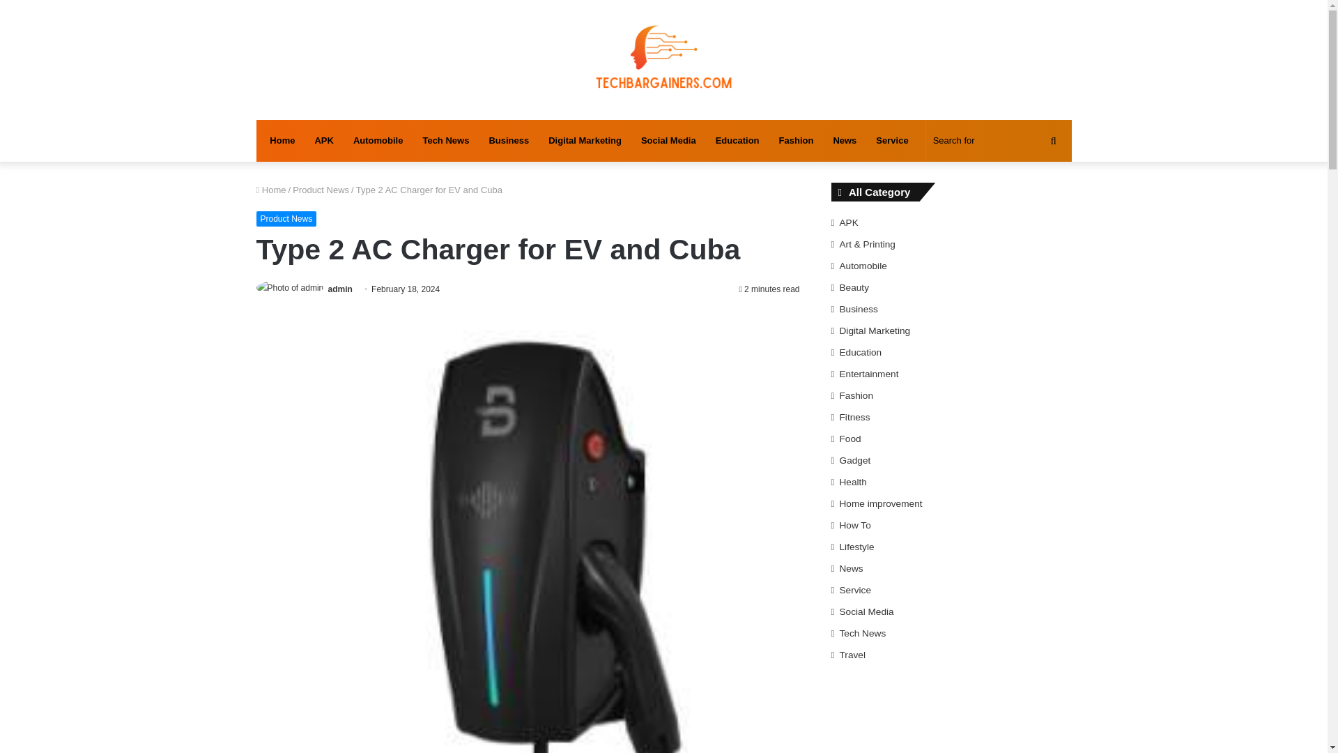 This screenshot has height=753, width=1338. I want to click on admin, so click(340, 289).